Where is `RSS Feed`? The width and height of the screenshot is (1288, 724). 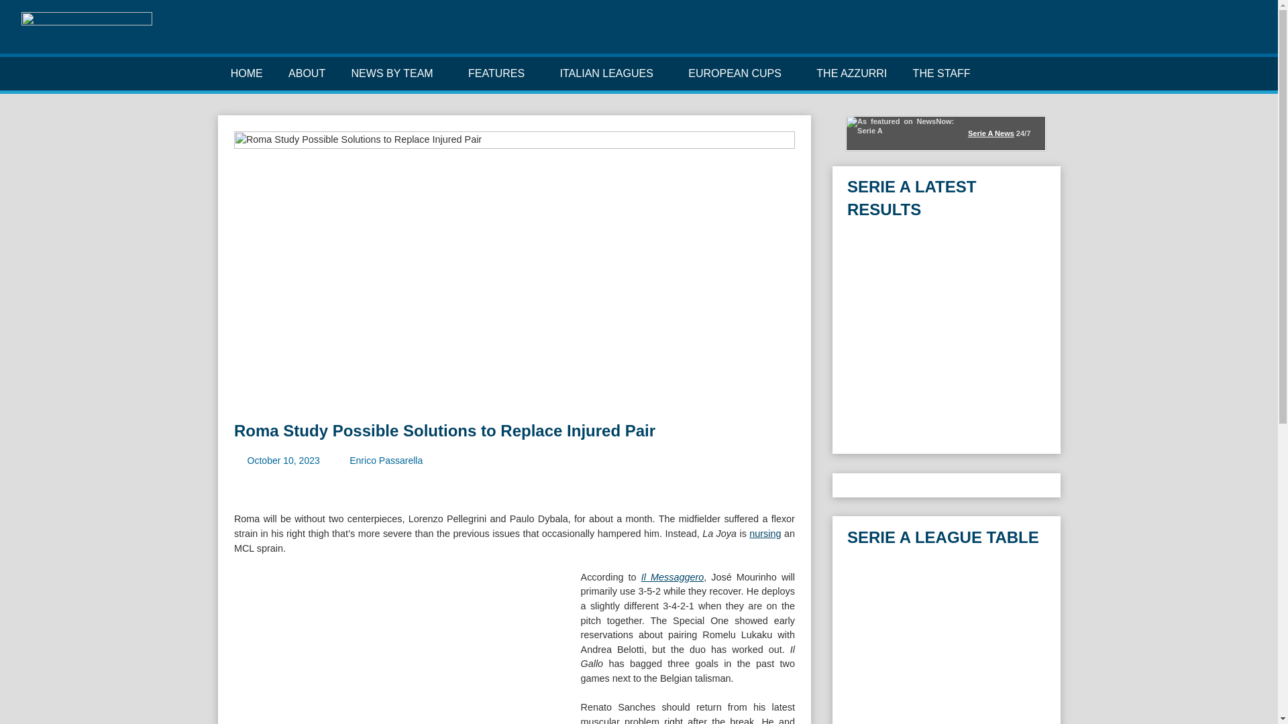
RSS Feed is located at coordinates (1247, 35).